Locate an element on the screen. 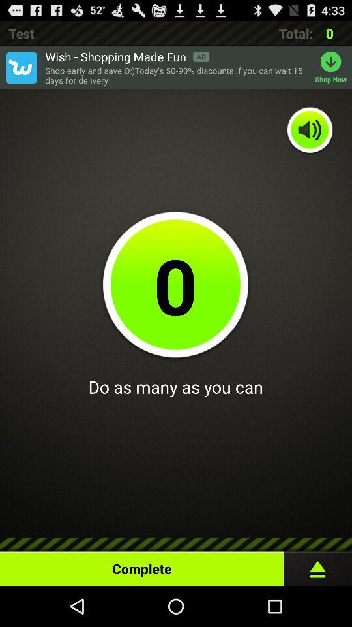 The image size is (352, 627). turn off sound is located at coordinates (310, 131).